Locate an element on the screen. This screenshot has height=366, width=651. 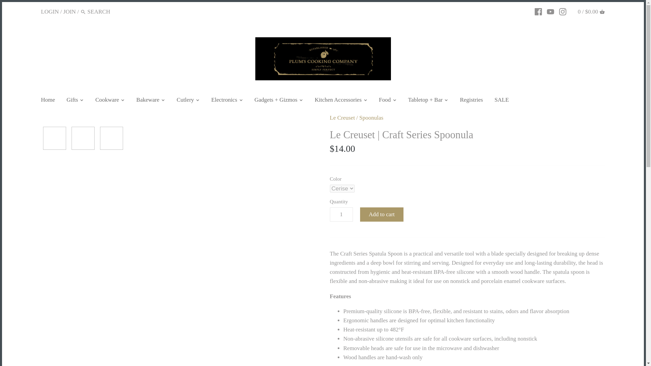
Gifts is located at coordinates (72, 101).